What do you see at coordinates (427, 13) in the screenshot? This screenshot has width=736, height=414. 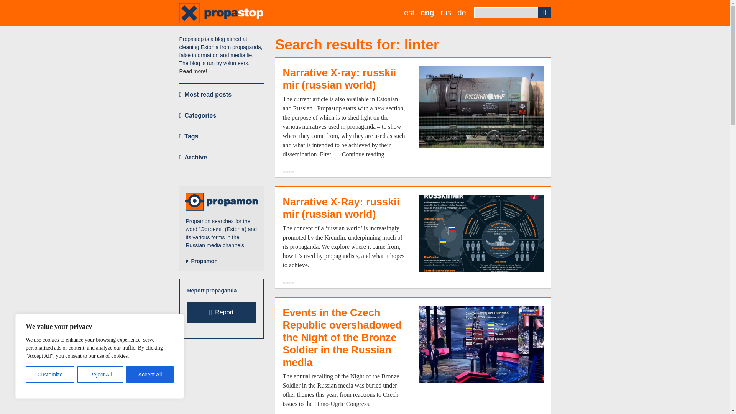 I see `eng` at bounding box center [427, 13].